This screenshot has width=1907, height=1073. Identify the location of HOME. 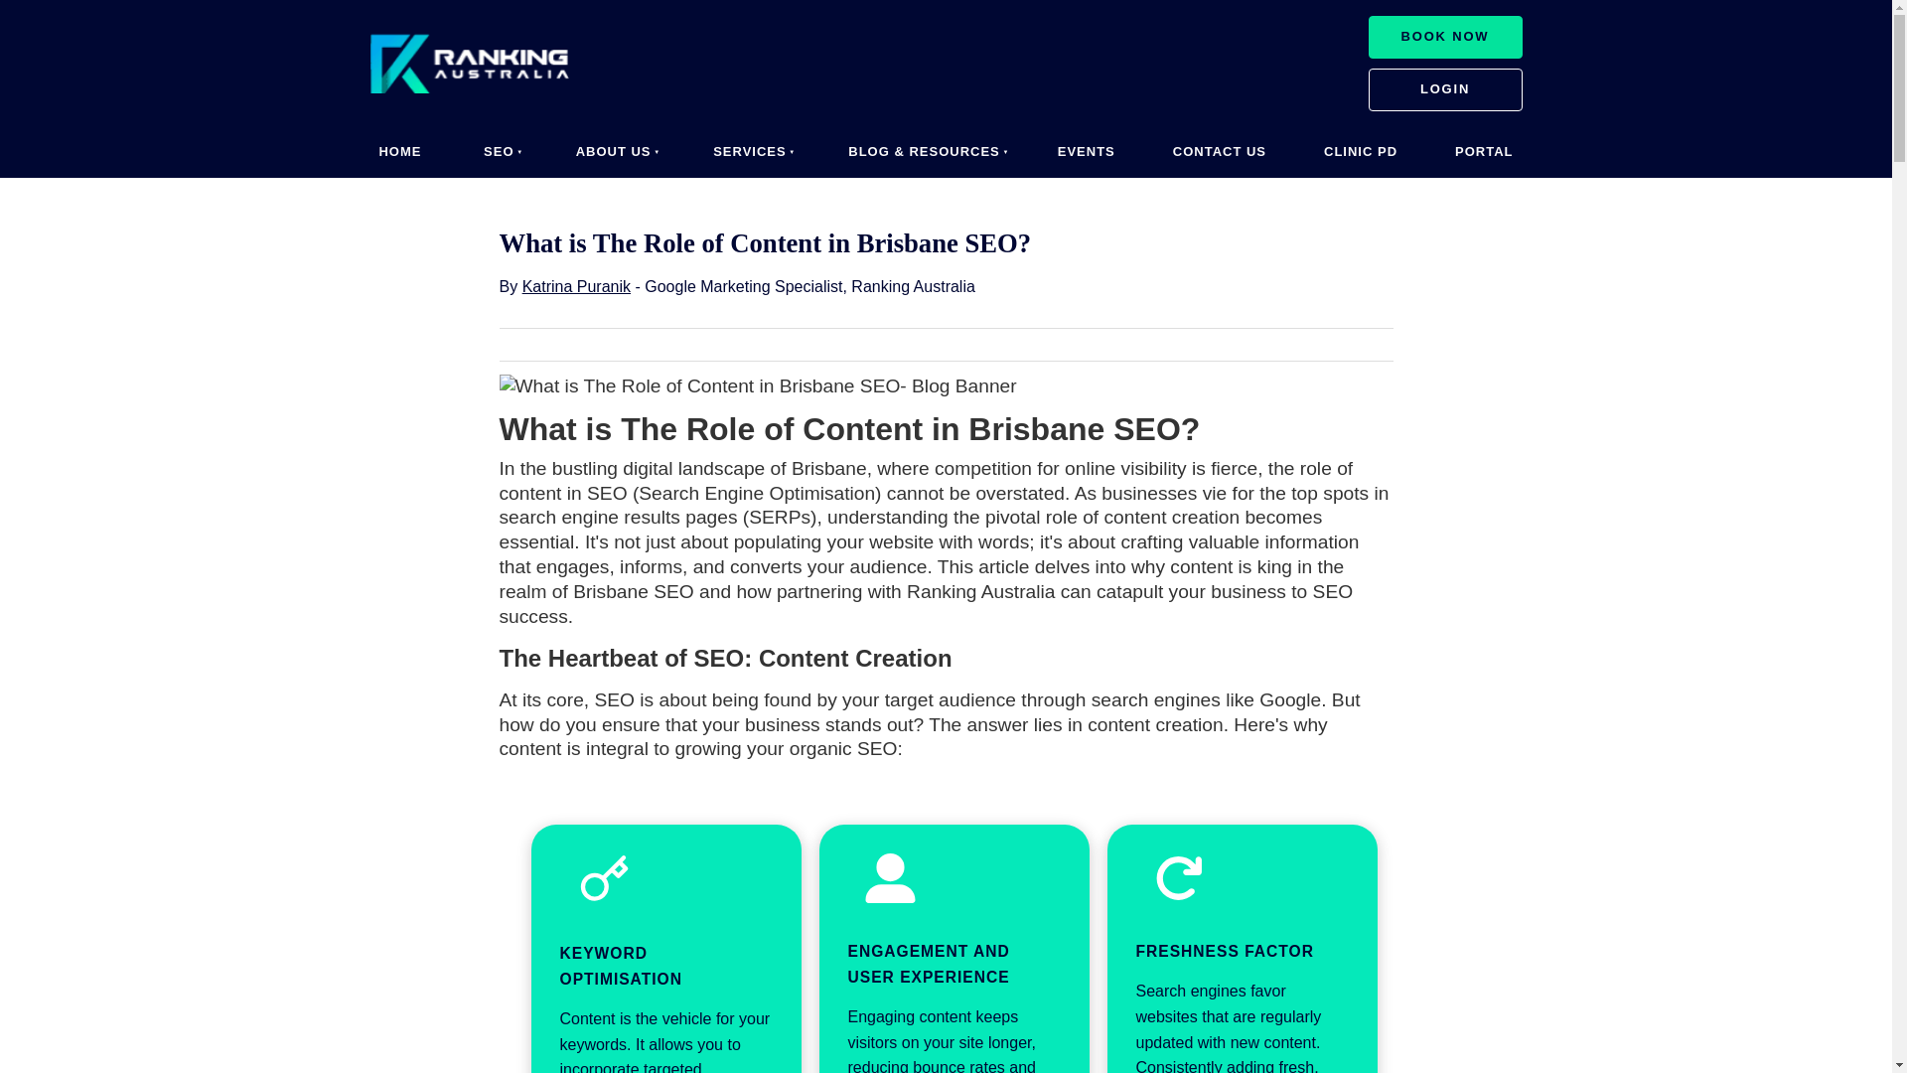
(399, 153).